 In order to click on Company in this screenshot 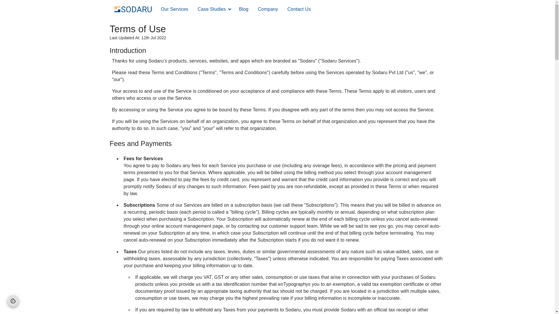, I will do `click(268, 9)`.